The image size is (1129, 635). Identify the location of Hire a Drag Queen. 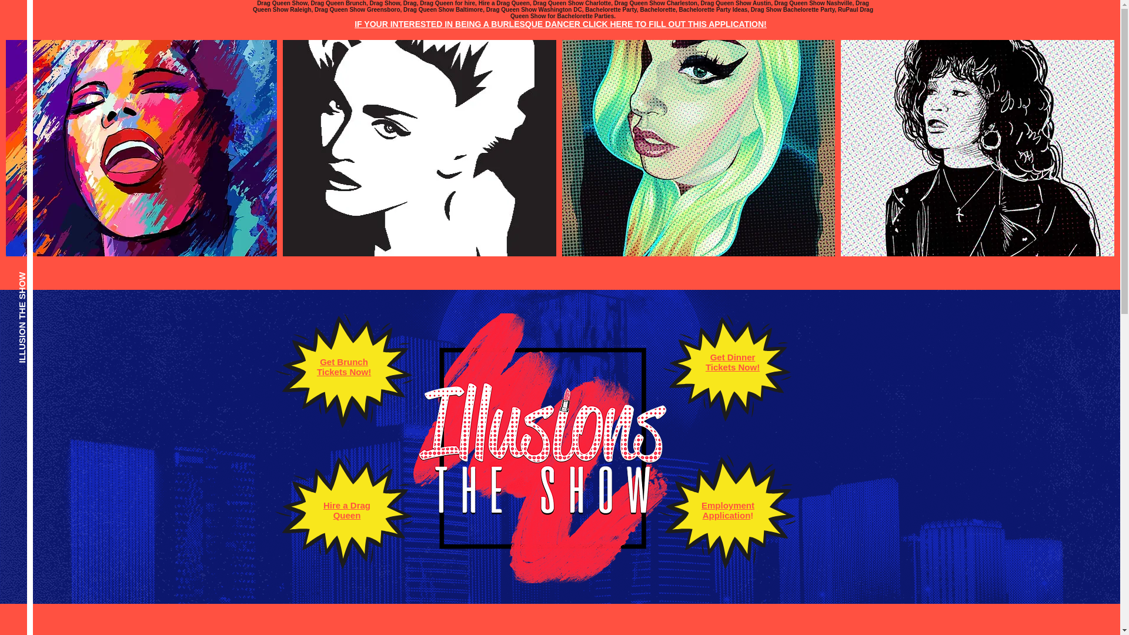
(346, 510).